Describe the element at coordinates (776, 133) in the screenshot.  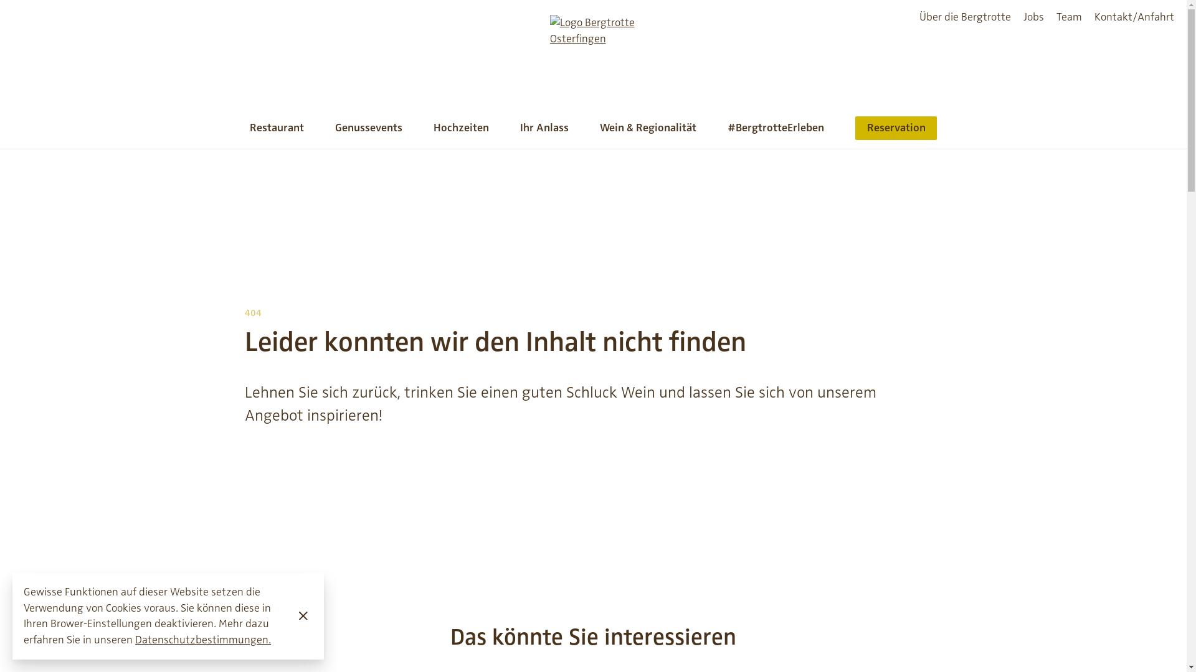
I see `#BergtrotteErleben` at that location.